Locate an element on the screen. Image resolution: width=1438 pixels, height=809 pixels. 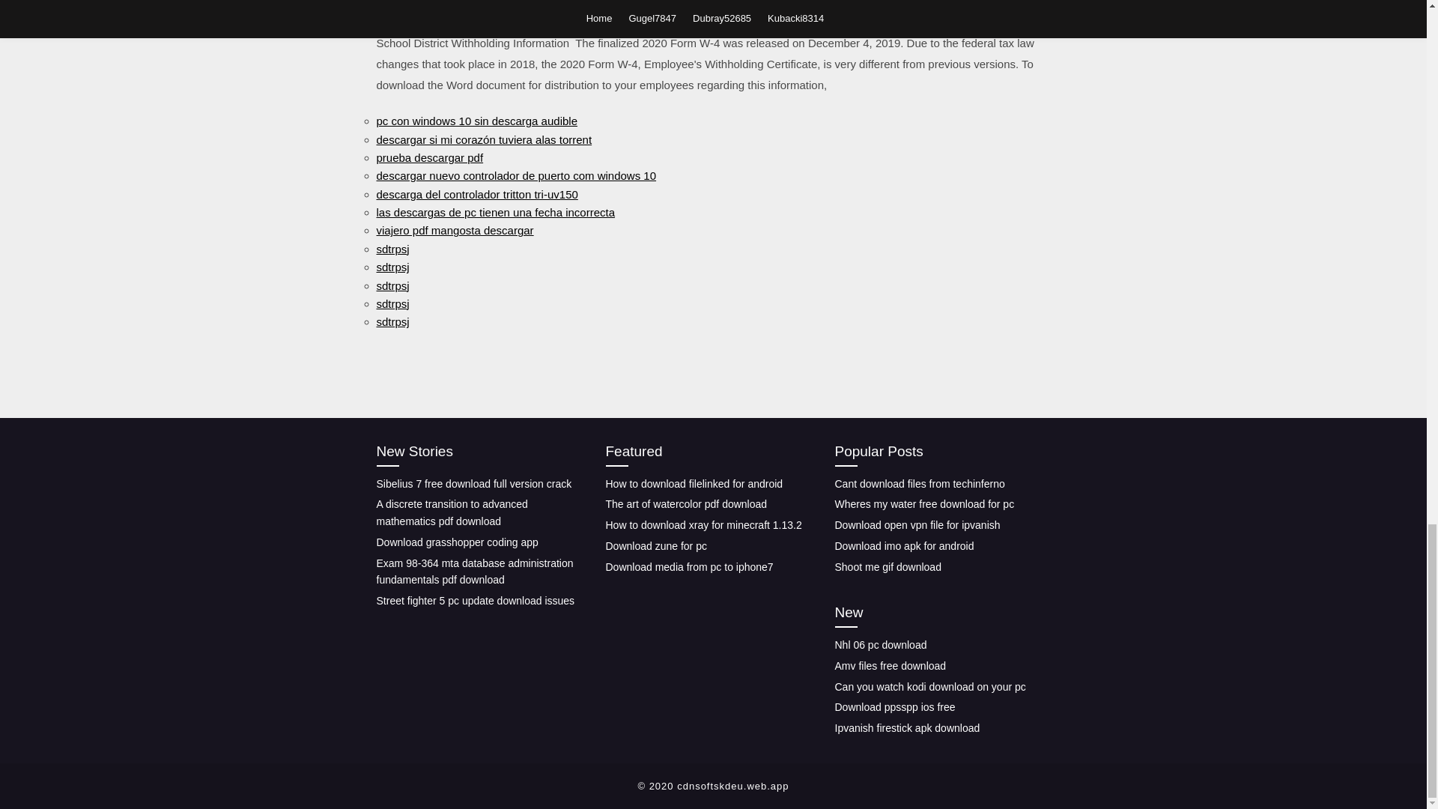
Download open vpn file for ipvanish is located at coordinates (917, 524).